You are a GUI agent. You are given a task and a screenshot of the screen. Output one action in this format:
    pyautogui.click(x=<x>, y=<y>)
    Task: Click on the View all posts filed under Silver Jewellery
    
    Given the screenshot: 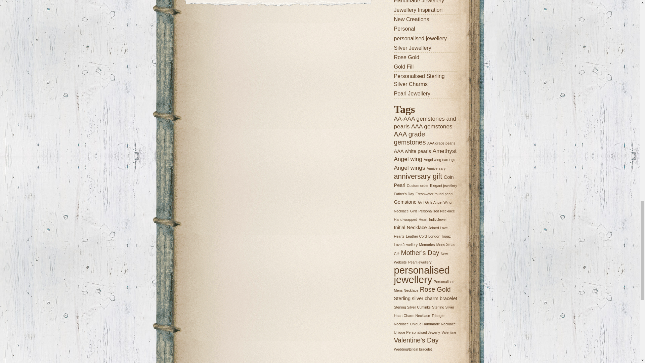 What is the action you would take?
    pyautogui.click(x=425, y=48)
    